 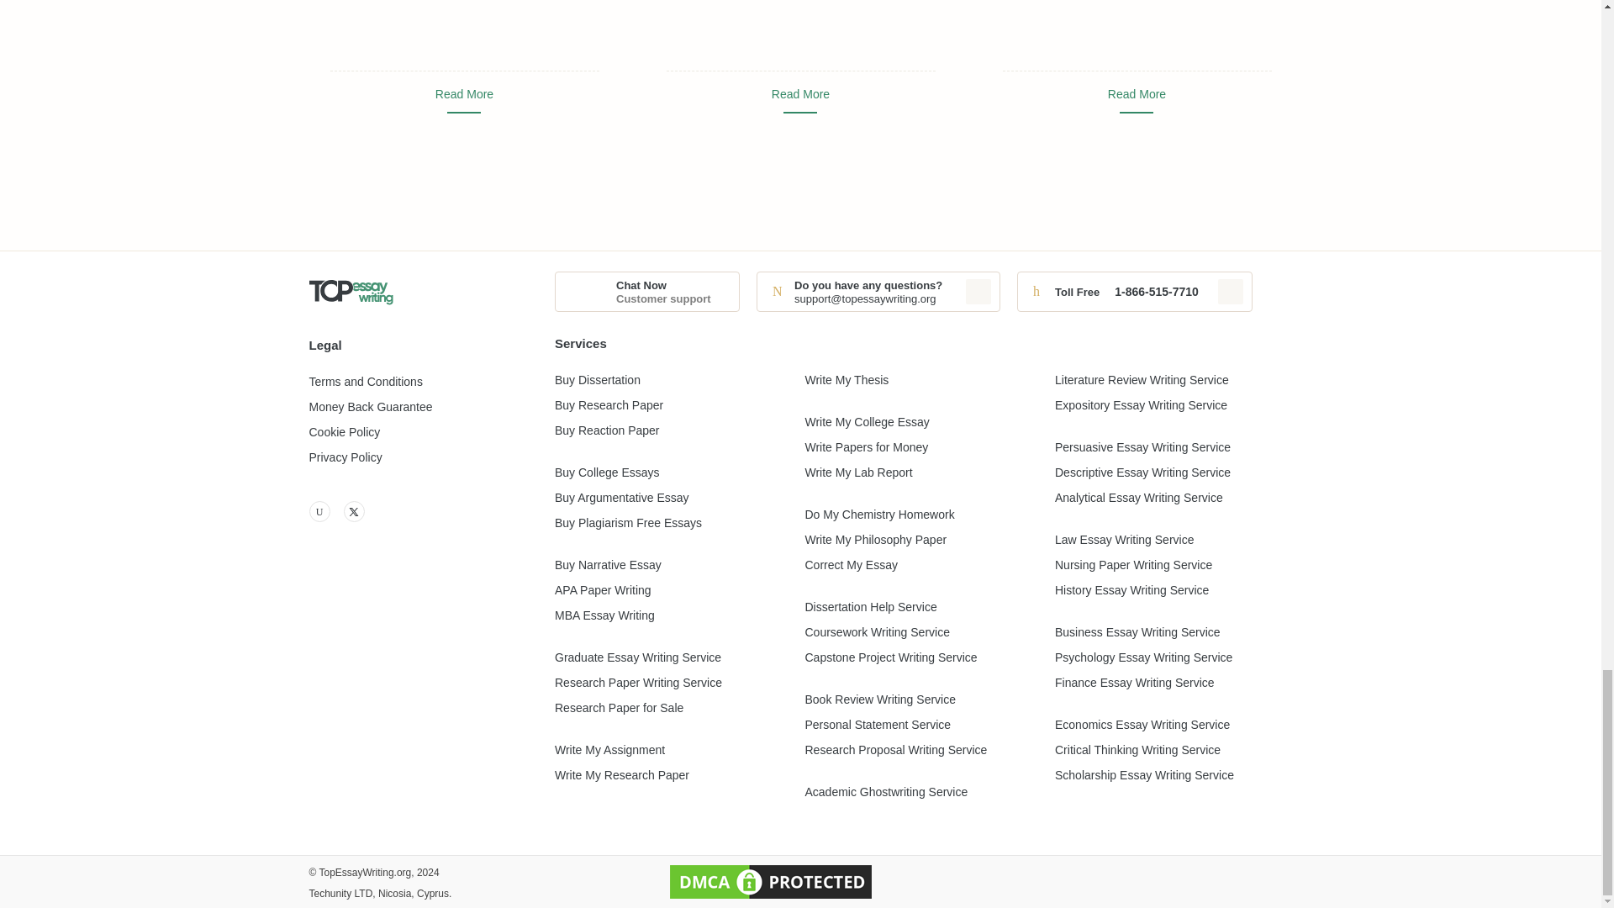 I want to click on Copied to clipboard, so click(x=978, y=291).